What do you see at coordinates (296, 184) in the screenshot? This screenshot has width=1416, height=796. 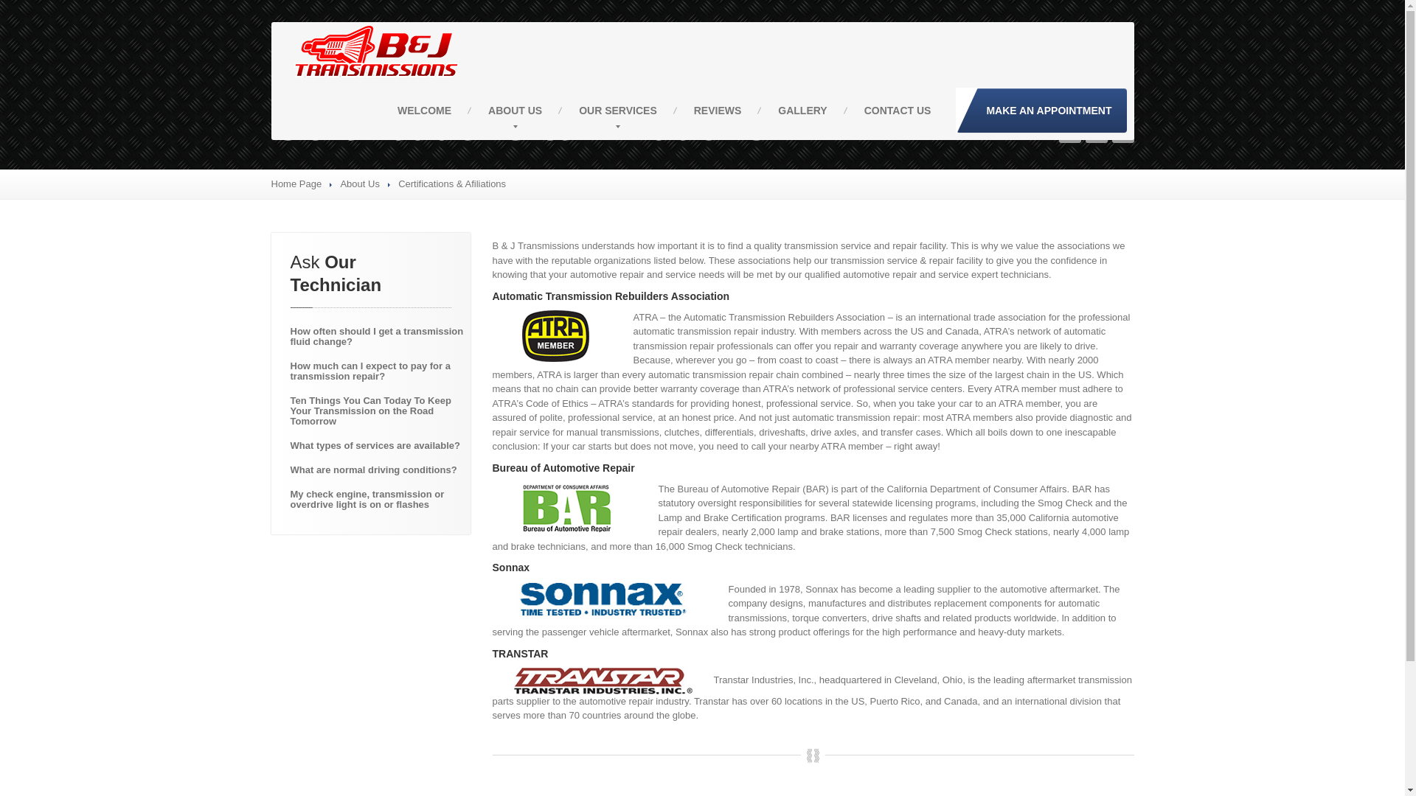 I see `Home Page` at bounding box center [296, 184].